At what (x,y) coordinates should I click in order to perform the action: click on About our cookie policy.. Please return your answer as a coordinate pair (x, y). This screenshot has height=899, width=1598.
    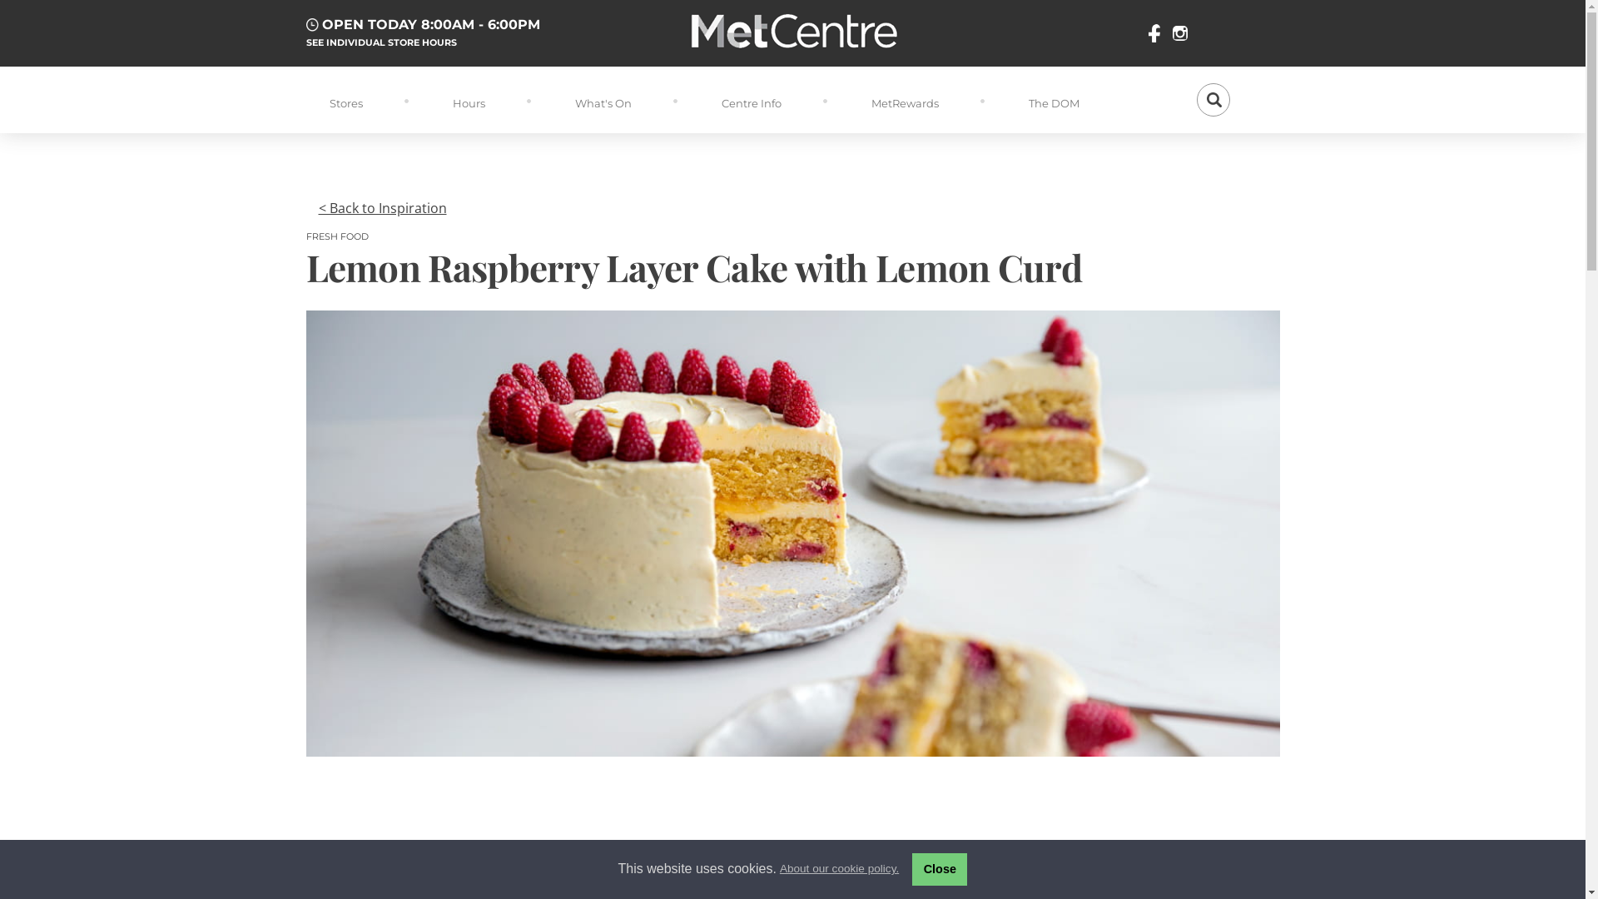
    Looking at the image, I should click on (837, 869).